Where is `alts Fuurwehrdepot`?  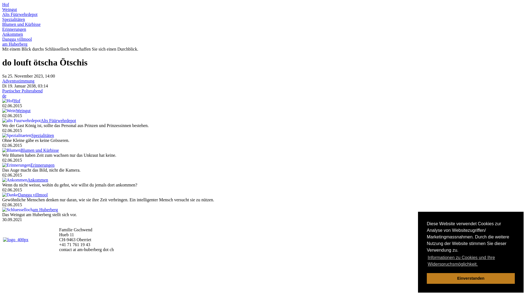
alts Fuurwehrdepot is located at coordinates (21, 121).